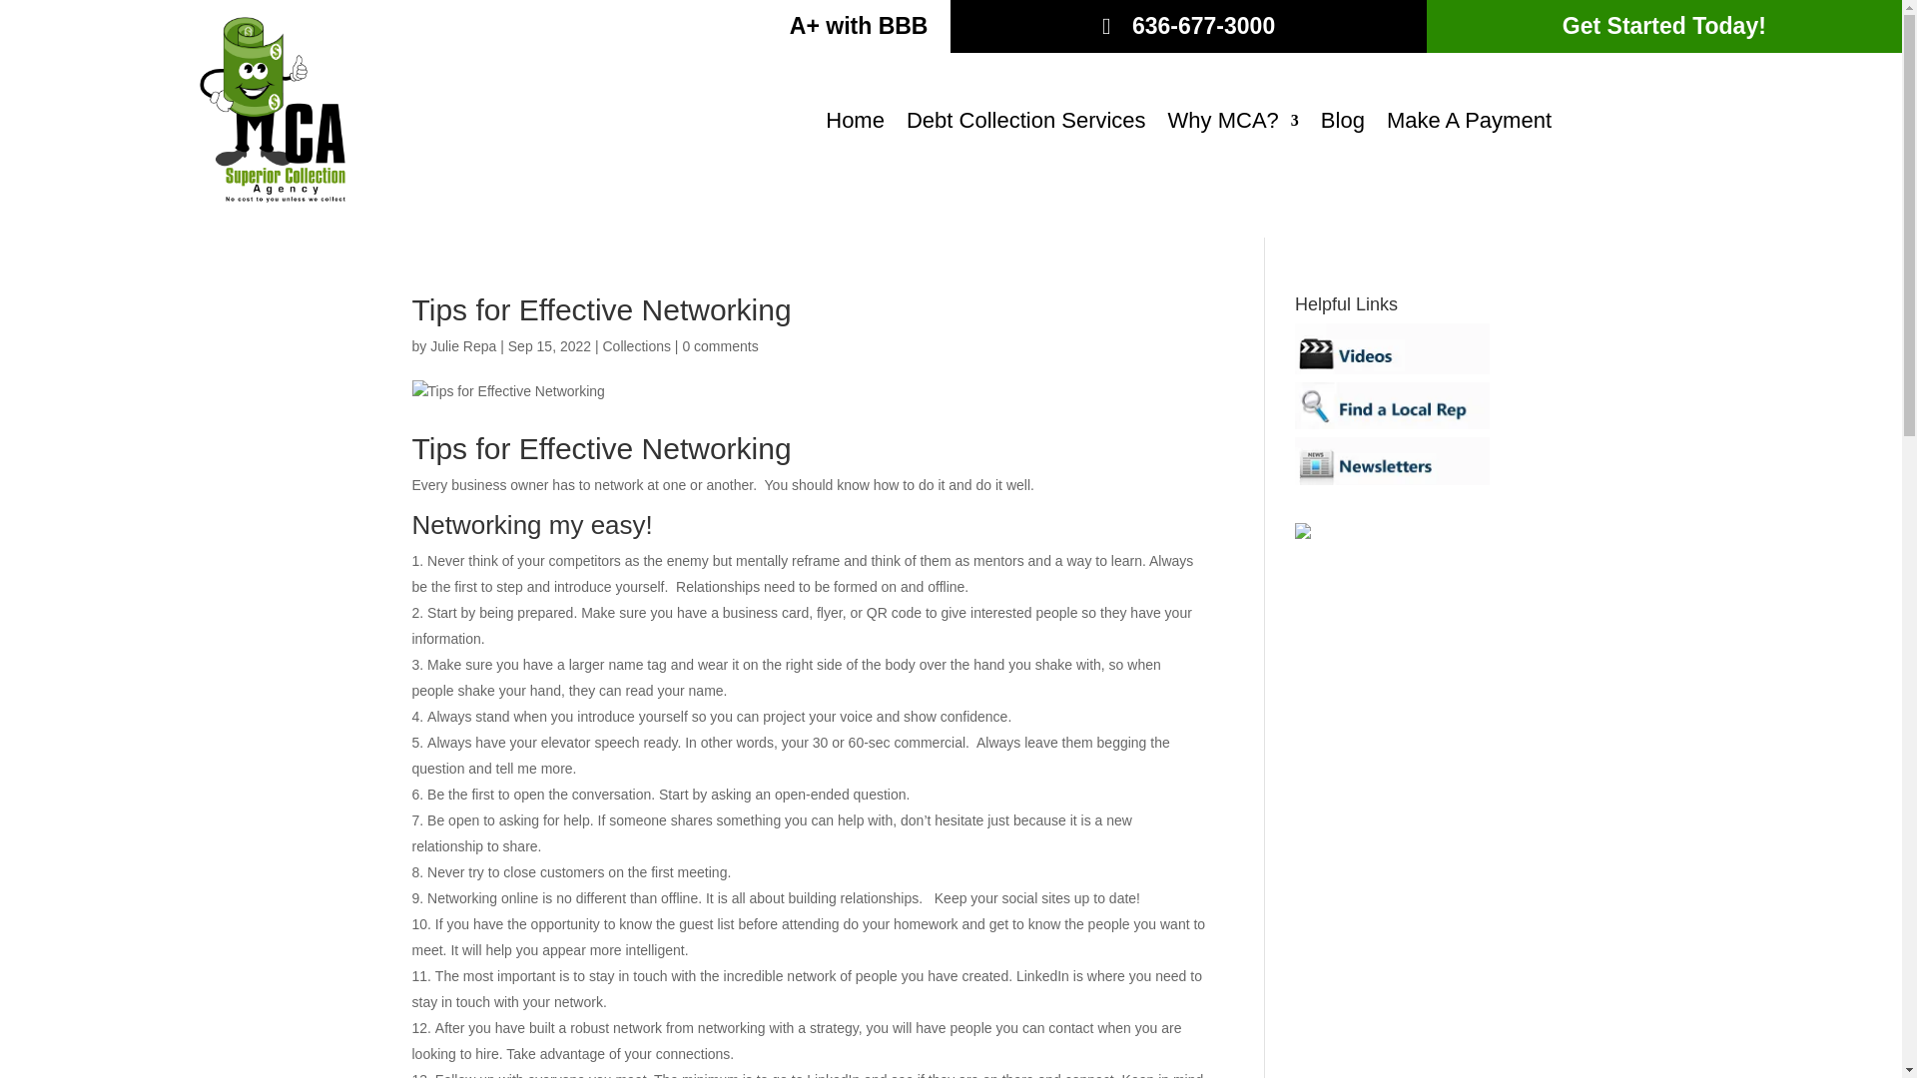 The height and width of the screenshot is (1078, 1917). I want to click on Collections, so click(635, 346).